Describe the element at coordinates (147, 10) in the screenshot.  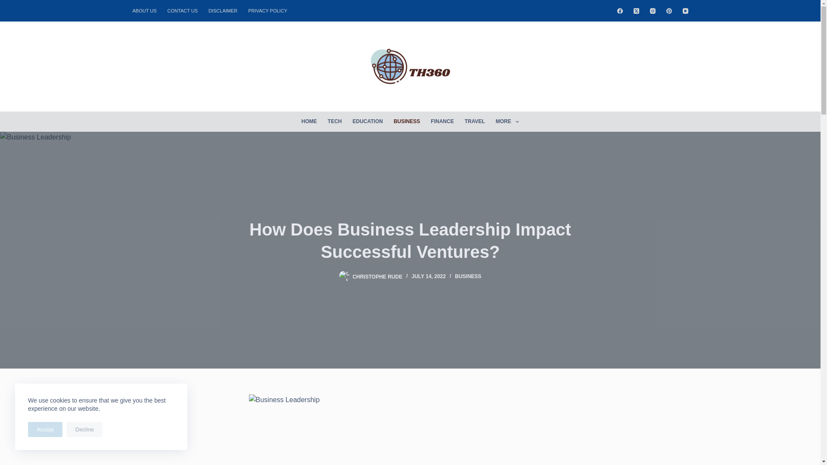
I see `ABOUT US` at that location.